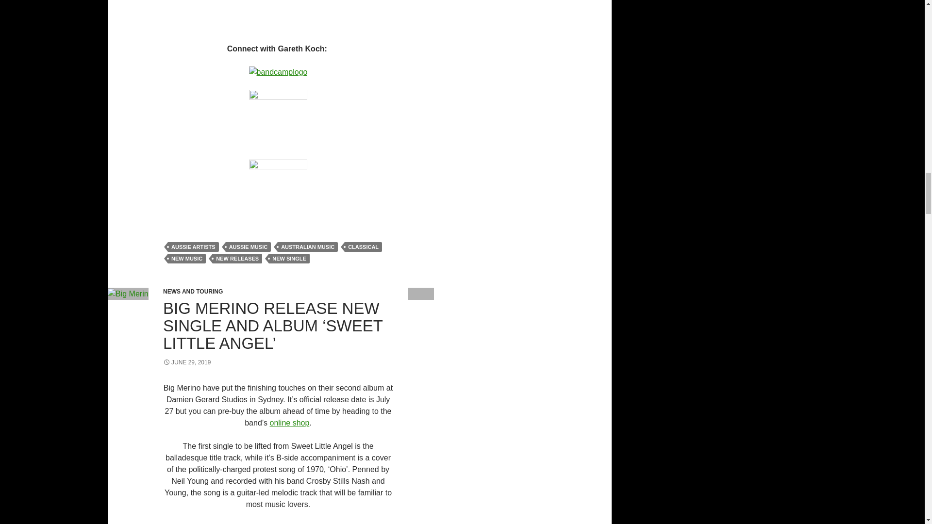 The image size is (932, 524). What do you see at coordinates (186, 258) in the screenshot?
I see `NEW MUSIC` at bounding box center [186, 258].